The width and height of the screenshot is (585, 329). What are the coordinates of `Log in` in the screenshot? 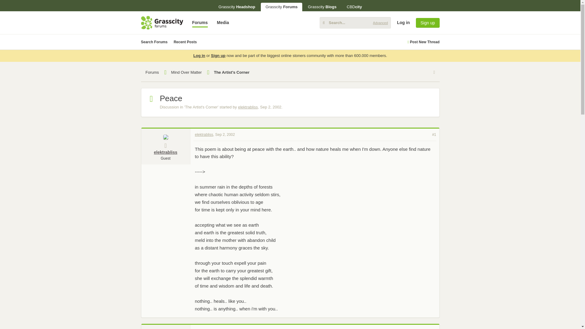 It's located at (529, 69).